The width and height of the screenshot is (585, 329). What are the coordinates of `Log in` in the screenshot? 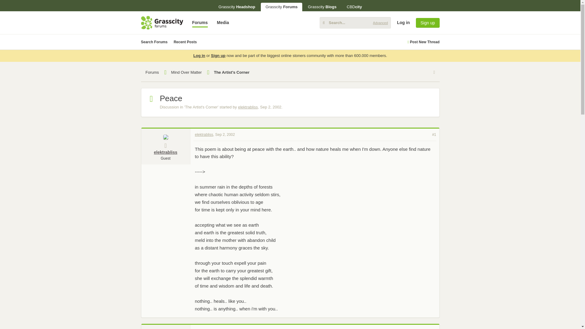 It's located at (529, 69).